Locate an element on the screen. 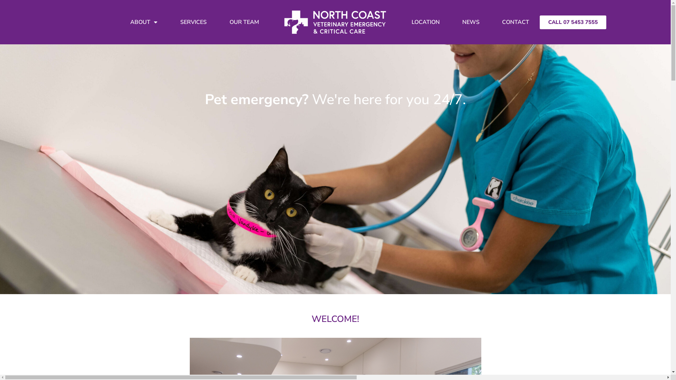  CONTACT is located at coordinates (515, 22).